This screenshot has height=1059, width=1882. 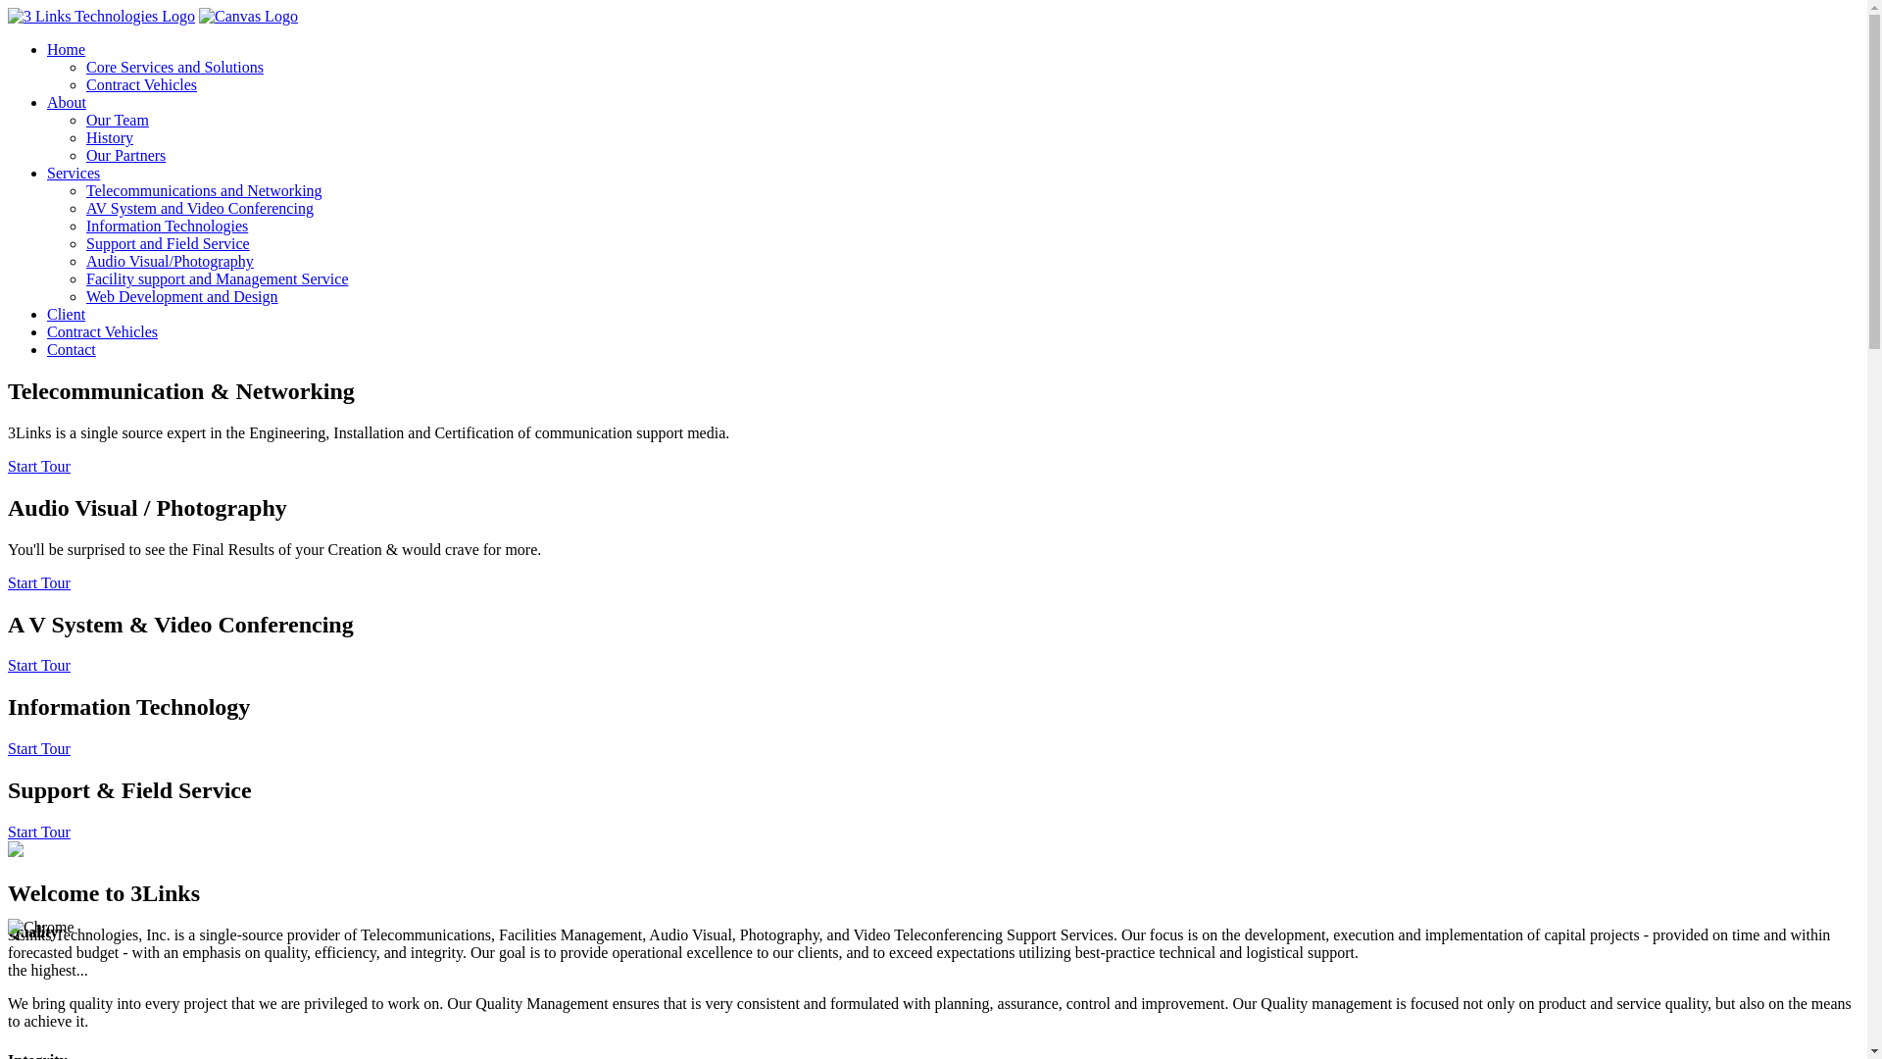 I want to click on History, so click(x=972, y=138).